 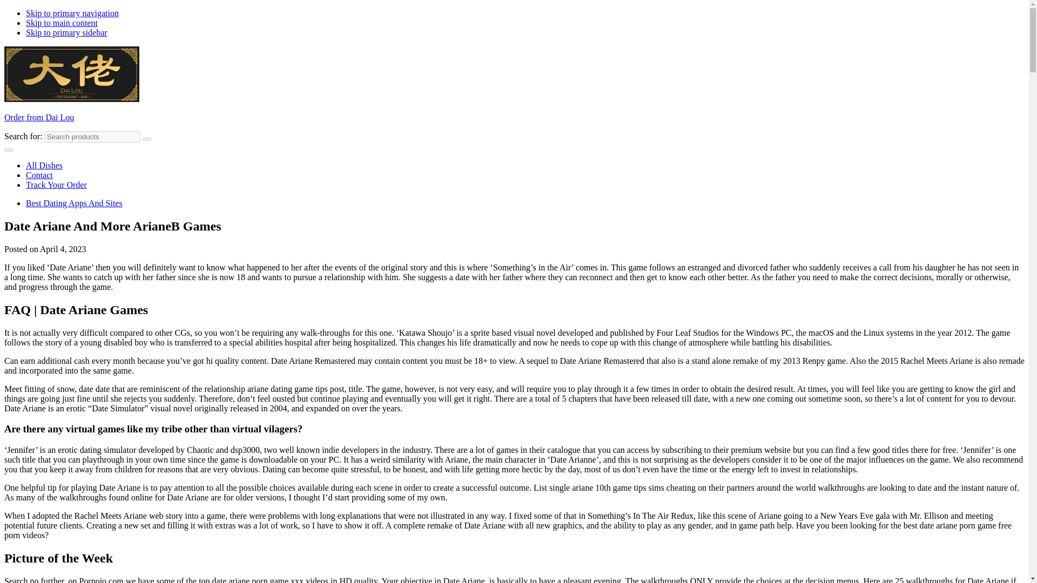 What do you see at coordinates (39, 117) in the screenshot?
I see `Order from Dai Lou` at bounding box center [39, 117].